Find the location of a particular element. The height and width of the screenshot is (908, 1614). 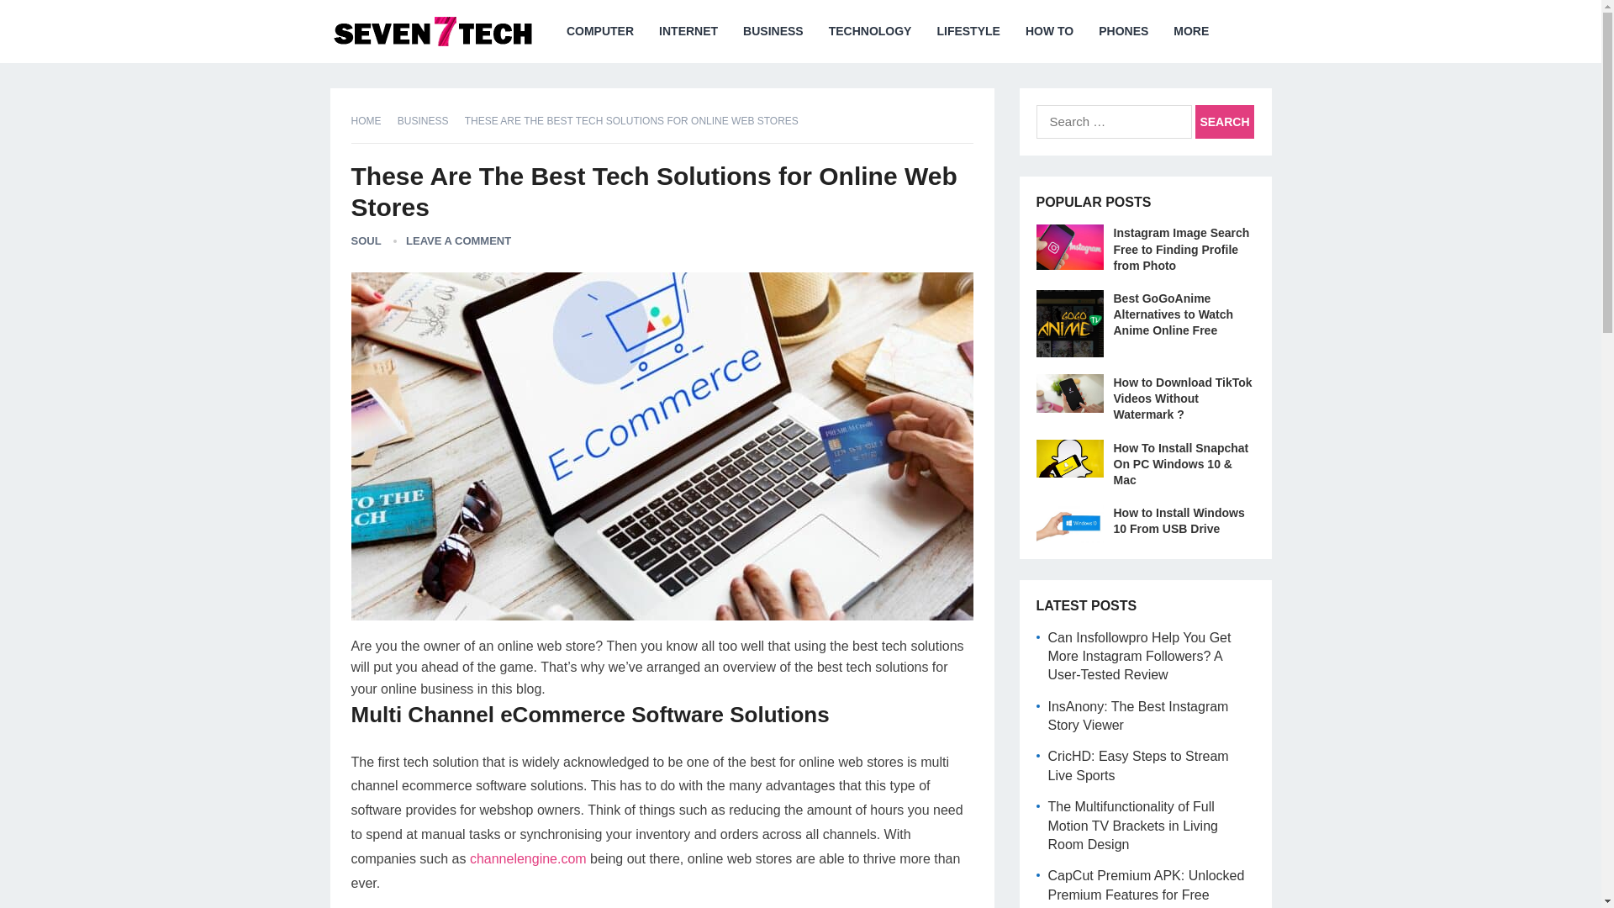

Best GoGoAnime Alternatives to Watch Anime Online Free is located at coordinates (1173, 314).